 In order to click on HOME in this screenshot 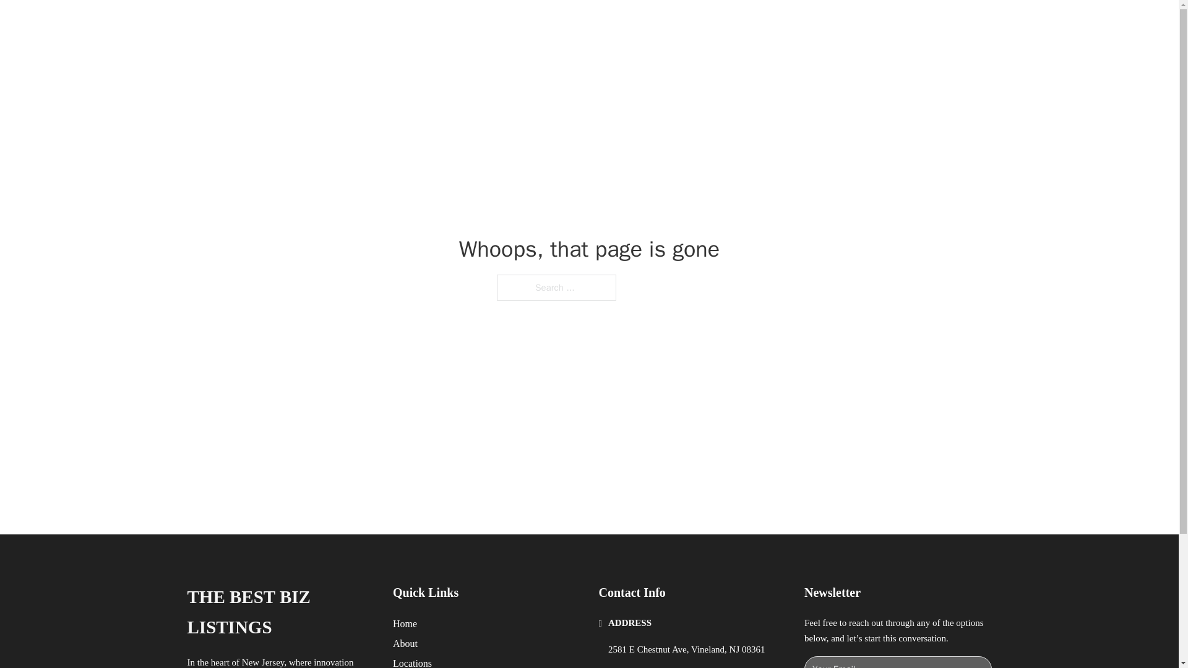, I will do `click(750, 24)`.